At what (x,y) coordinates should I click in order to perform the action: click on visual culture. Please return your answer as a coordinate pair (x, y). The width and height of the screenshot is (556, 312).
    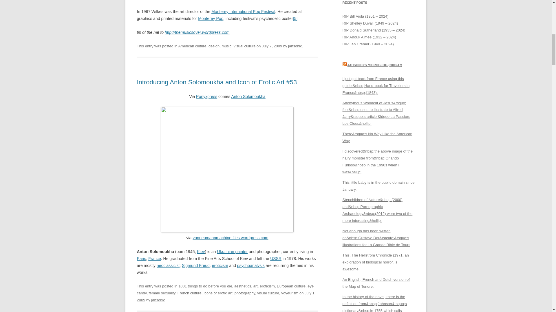
    Looking at the image, I should click on (244, 46).